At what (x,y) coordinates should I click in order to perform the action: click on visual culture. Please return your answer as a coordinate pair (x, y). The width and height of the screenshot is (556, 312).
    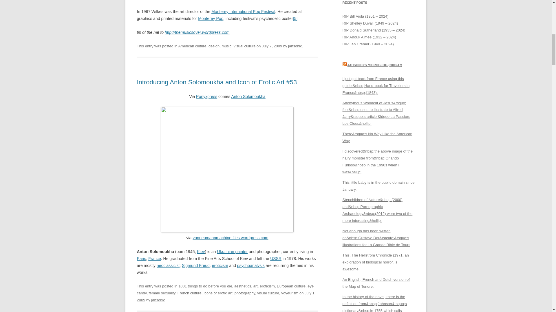
    Looking at the image, I should click on (244, 46).